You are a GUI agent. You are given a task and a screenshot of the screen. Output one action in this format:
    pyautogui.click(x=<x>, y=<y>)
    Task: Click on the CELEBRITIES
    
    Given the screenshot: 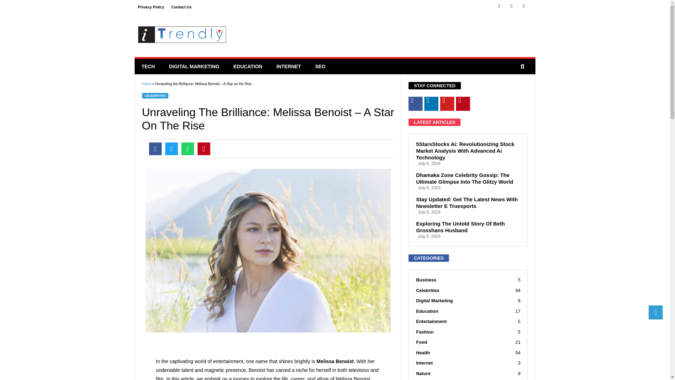 What is the action you would take?
    pyautogui.click(x=155, y=95)
    